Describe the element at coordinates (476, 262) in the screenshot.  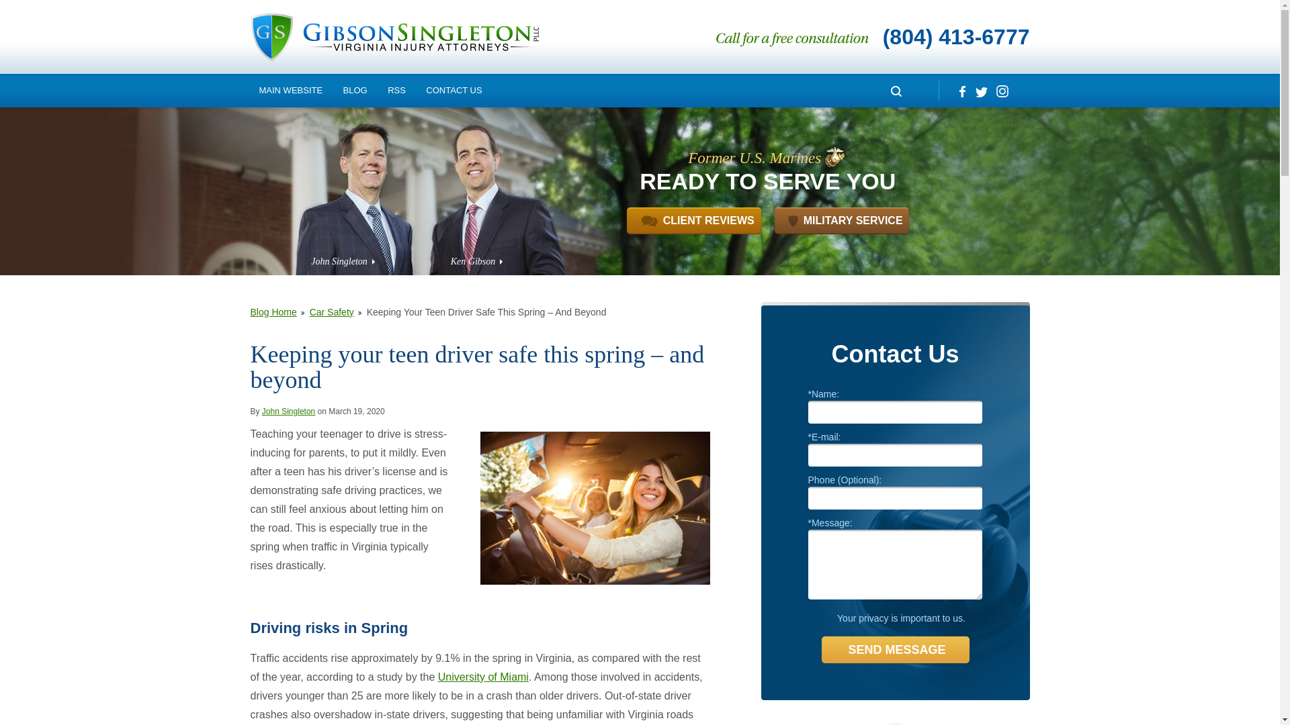
I see `Ken Gibson` at that location.